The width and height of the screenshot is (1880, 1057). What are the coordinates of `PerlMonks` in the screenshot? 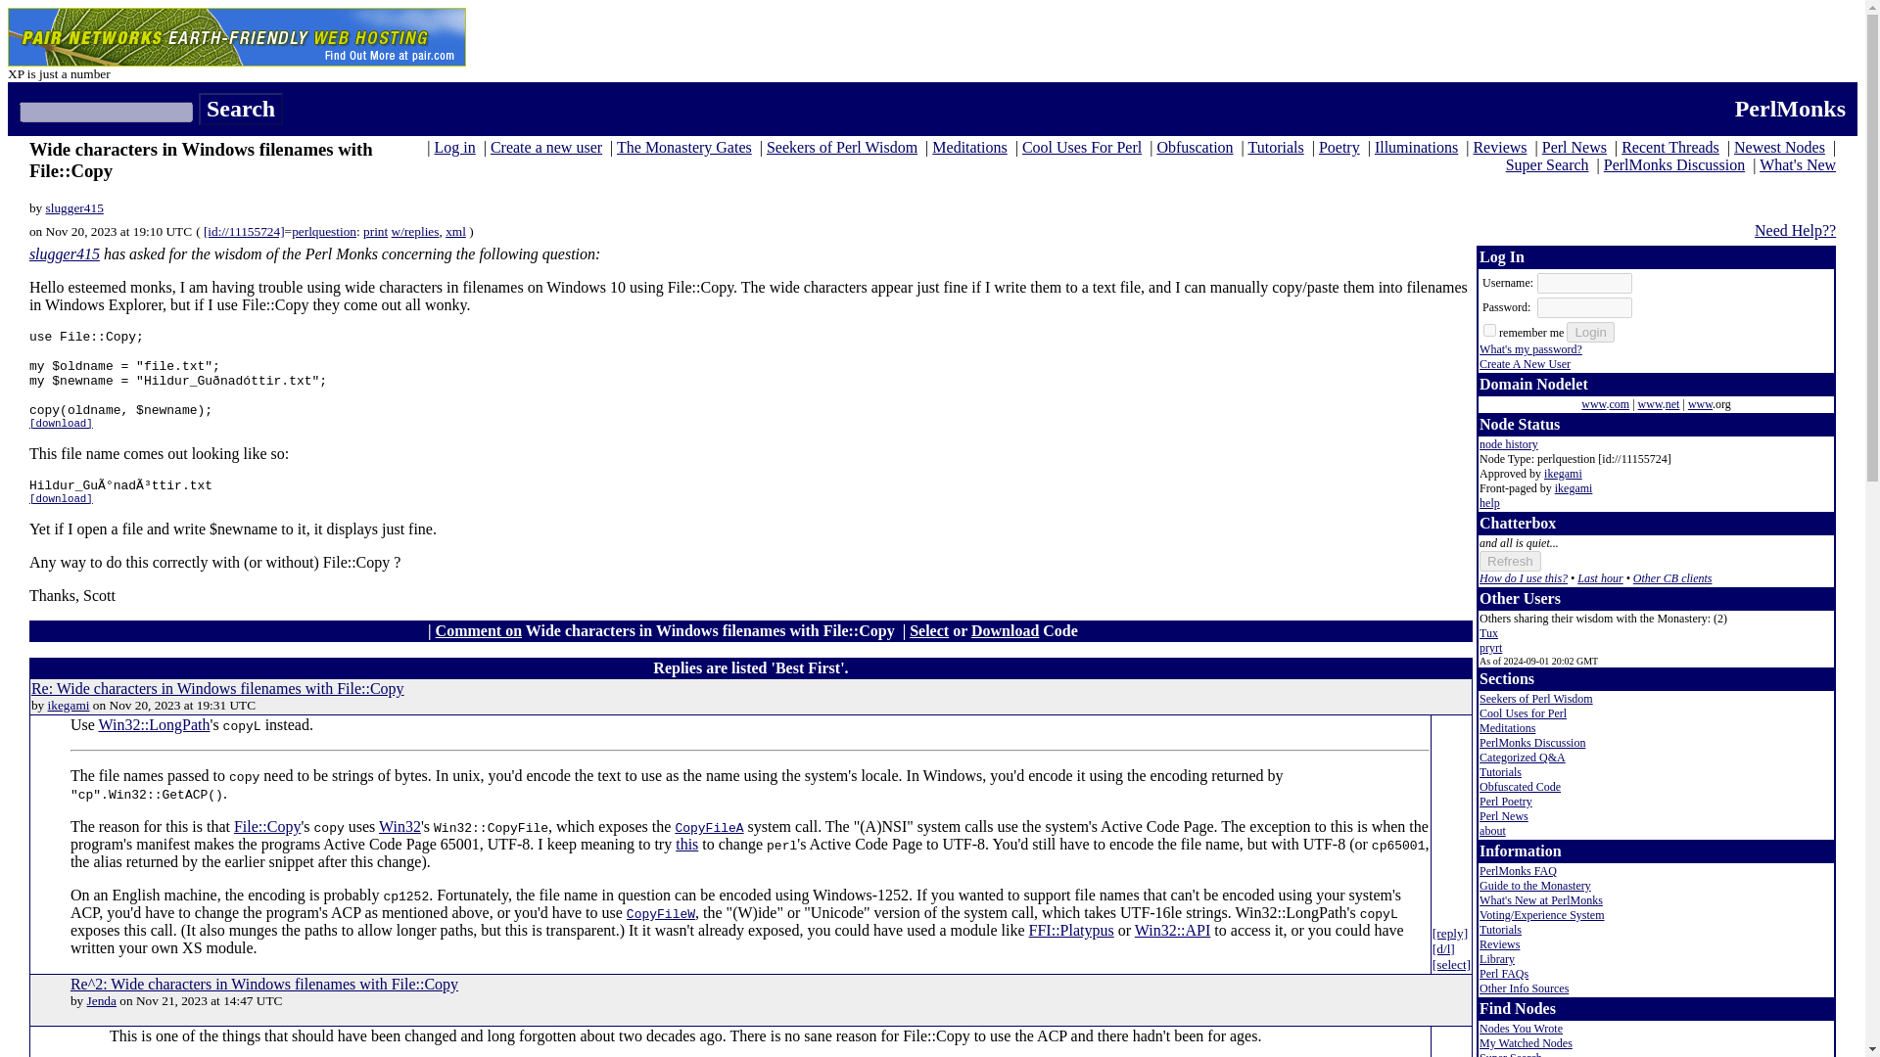 It's located at (1790, 109).